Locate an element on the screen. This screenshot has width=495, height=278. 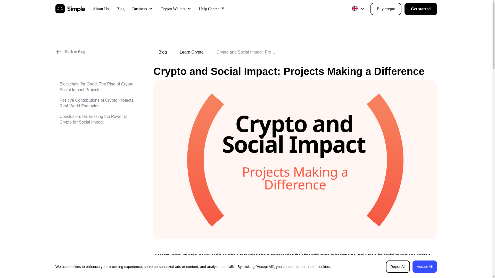
Back to Blog is located at coordinates (70, 52).